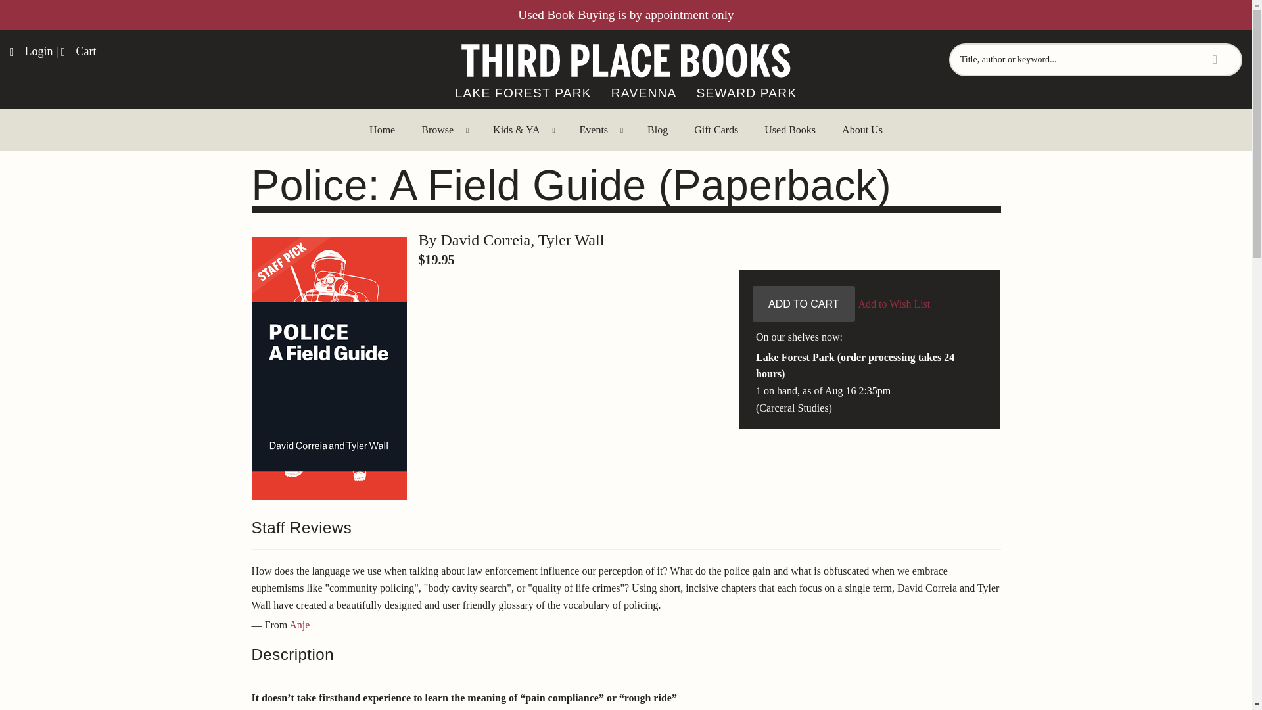 This screenshot has width=1262, height=710. Describe the element at coordinates (571, 240) in the screenshot. I see `Tyler Wall` at that location.